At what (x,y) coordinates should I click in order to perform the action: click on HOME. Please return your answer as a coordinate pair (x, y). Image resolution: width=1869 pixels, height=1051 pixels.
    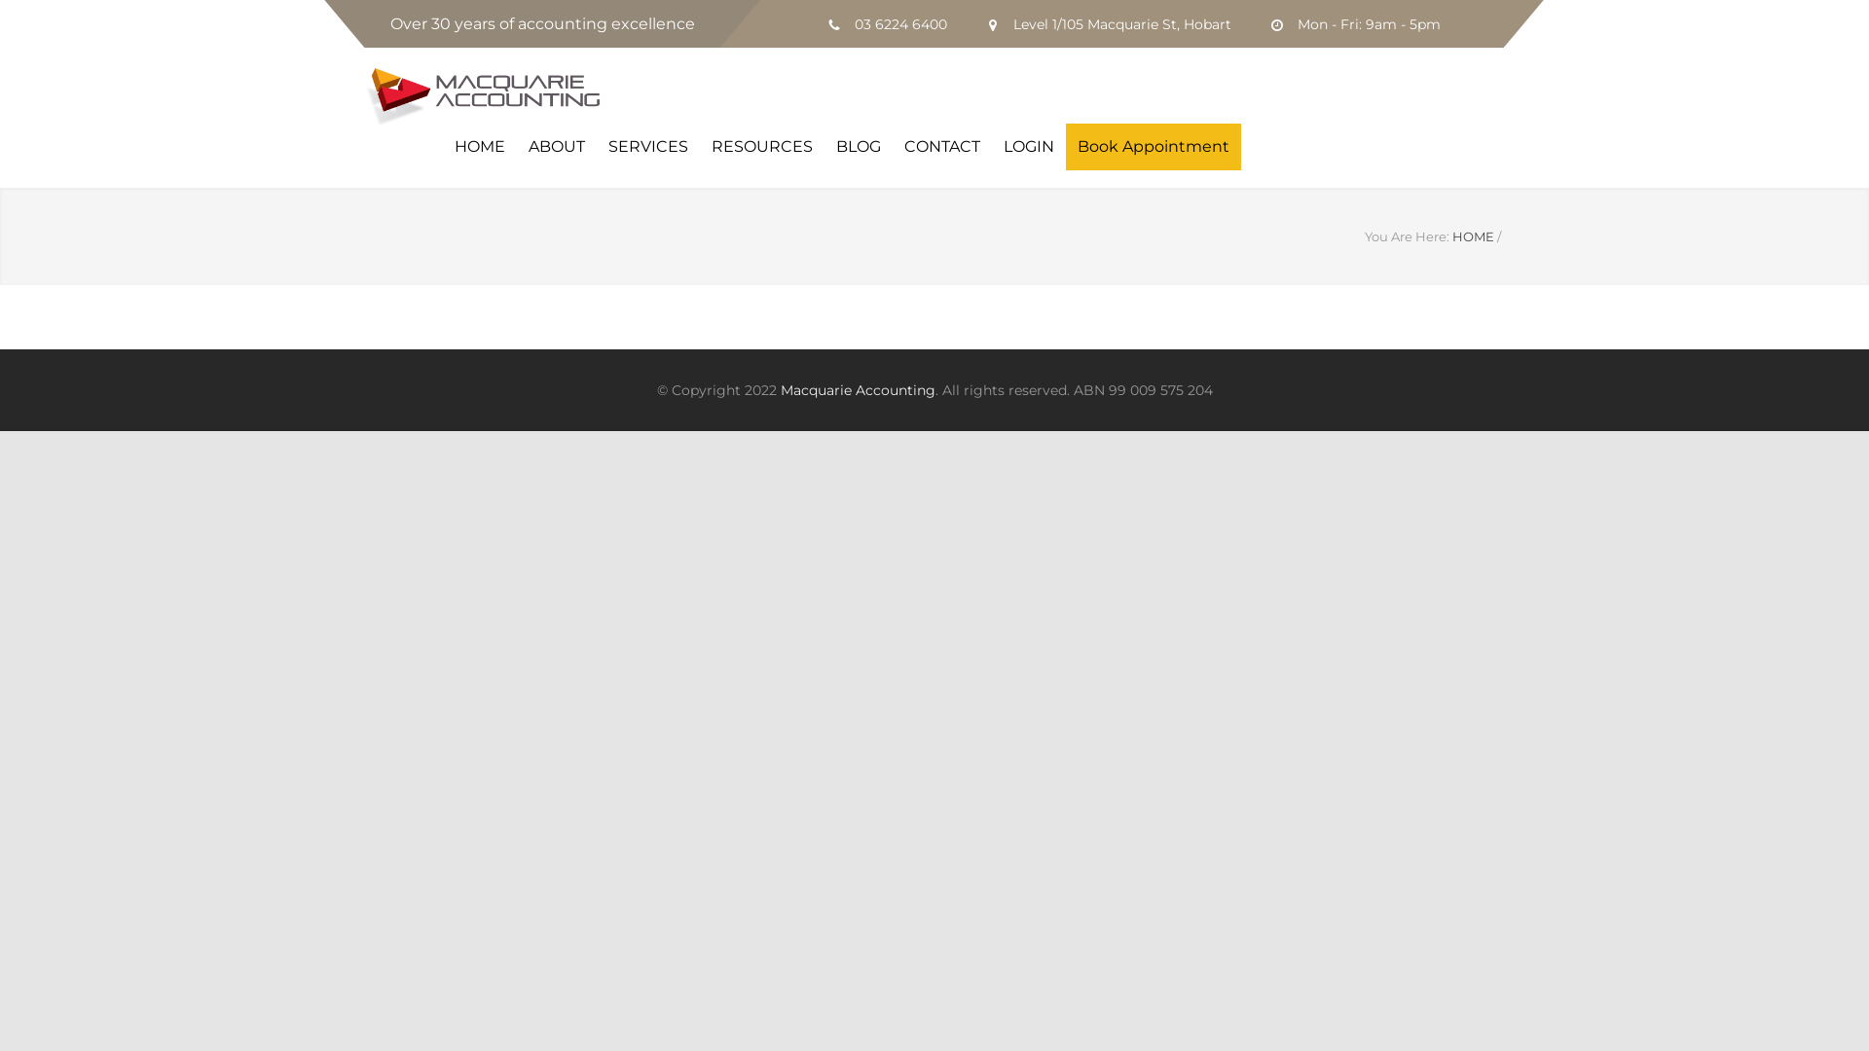
    Looking at the image, I should click on (480, 147).